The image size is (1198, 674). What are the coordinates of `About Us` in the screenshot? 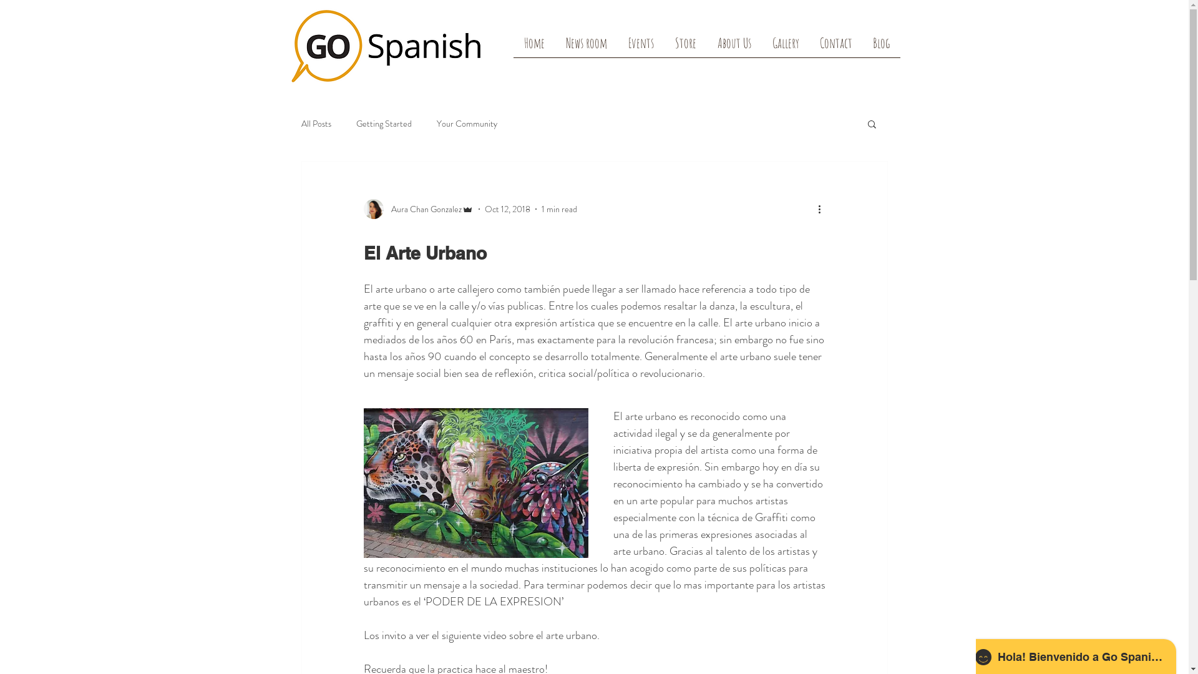 It's located at (734, 47).